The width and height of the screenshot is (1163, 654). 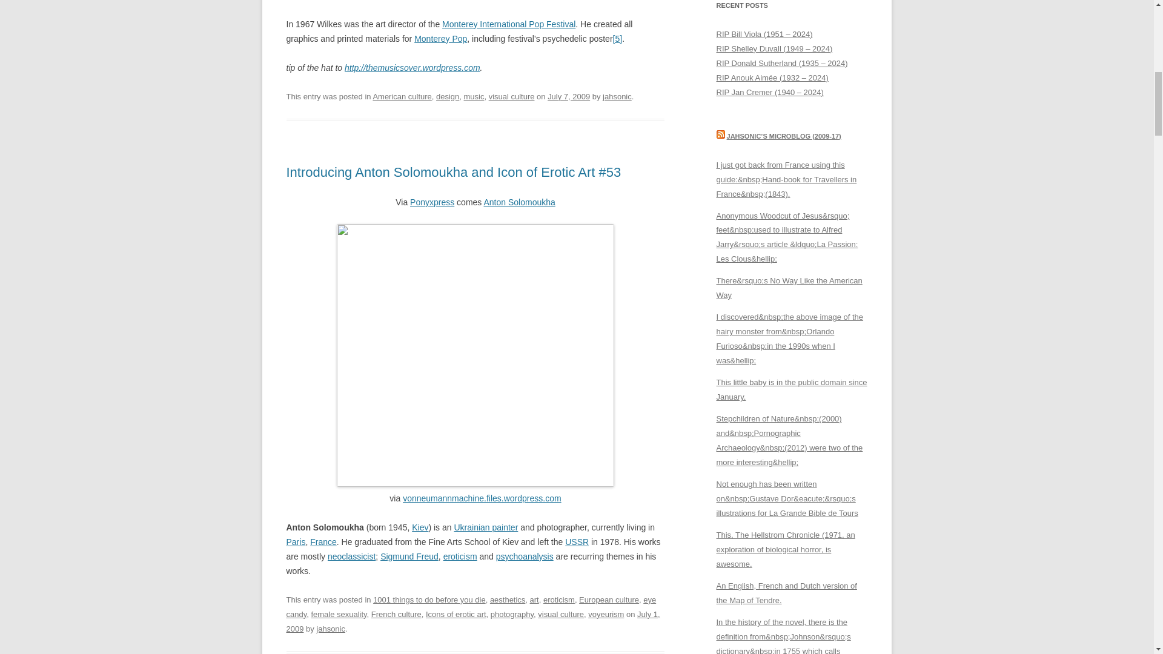 I want to click on Ponyxpress, so click(x=432, y=202).